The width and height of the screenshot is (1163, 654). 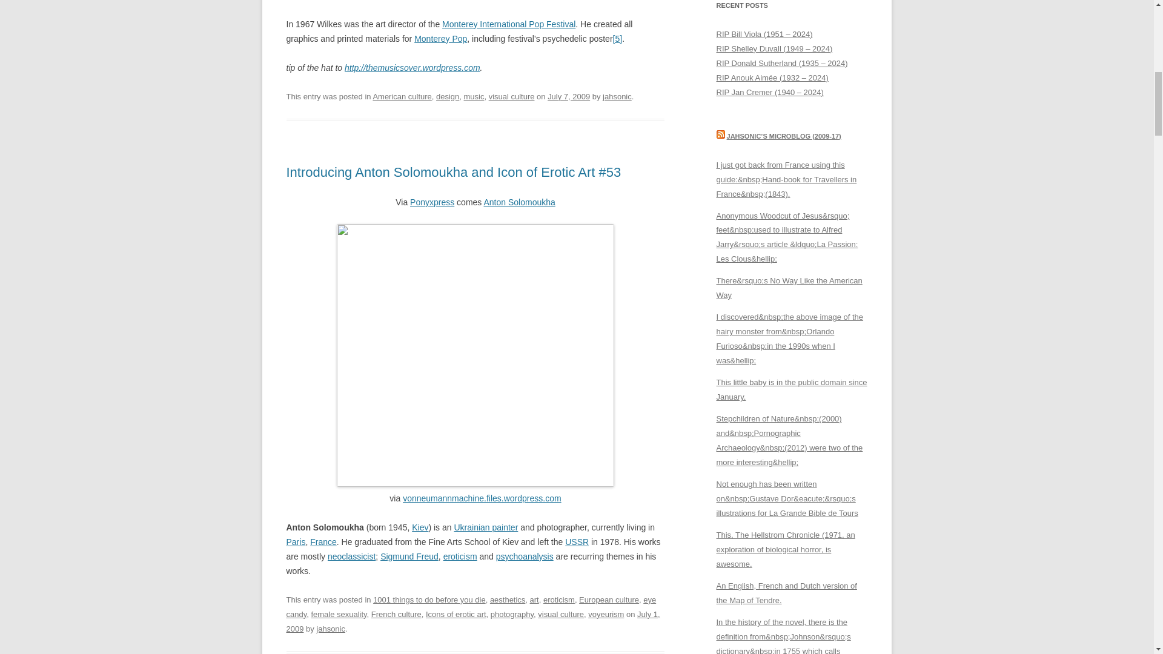 I want to click on Ponyxpress, so click(x=432, y=202).